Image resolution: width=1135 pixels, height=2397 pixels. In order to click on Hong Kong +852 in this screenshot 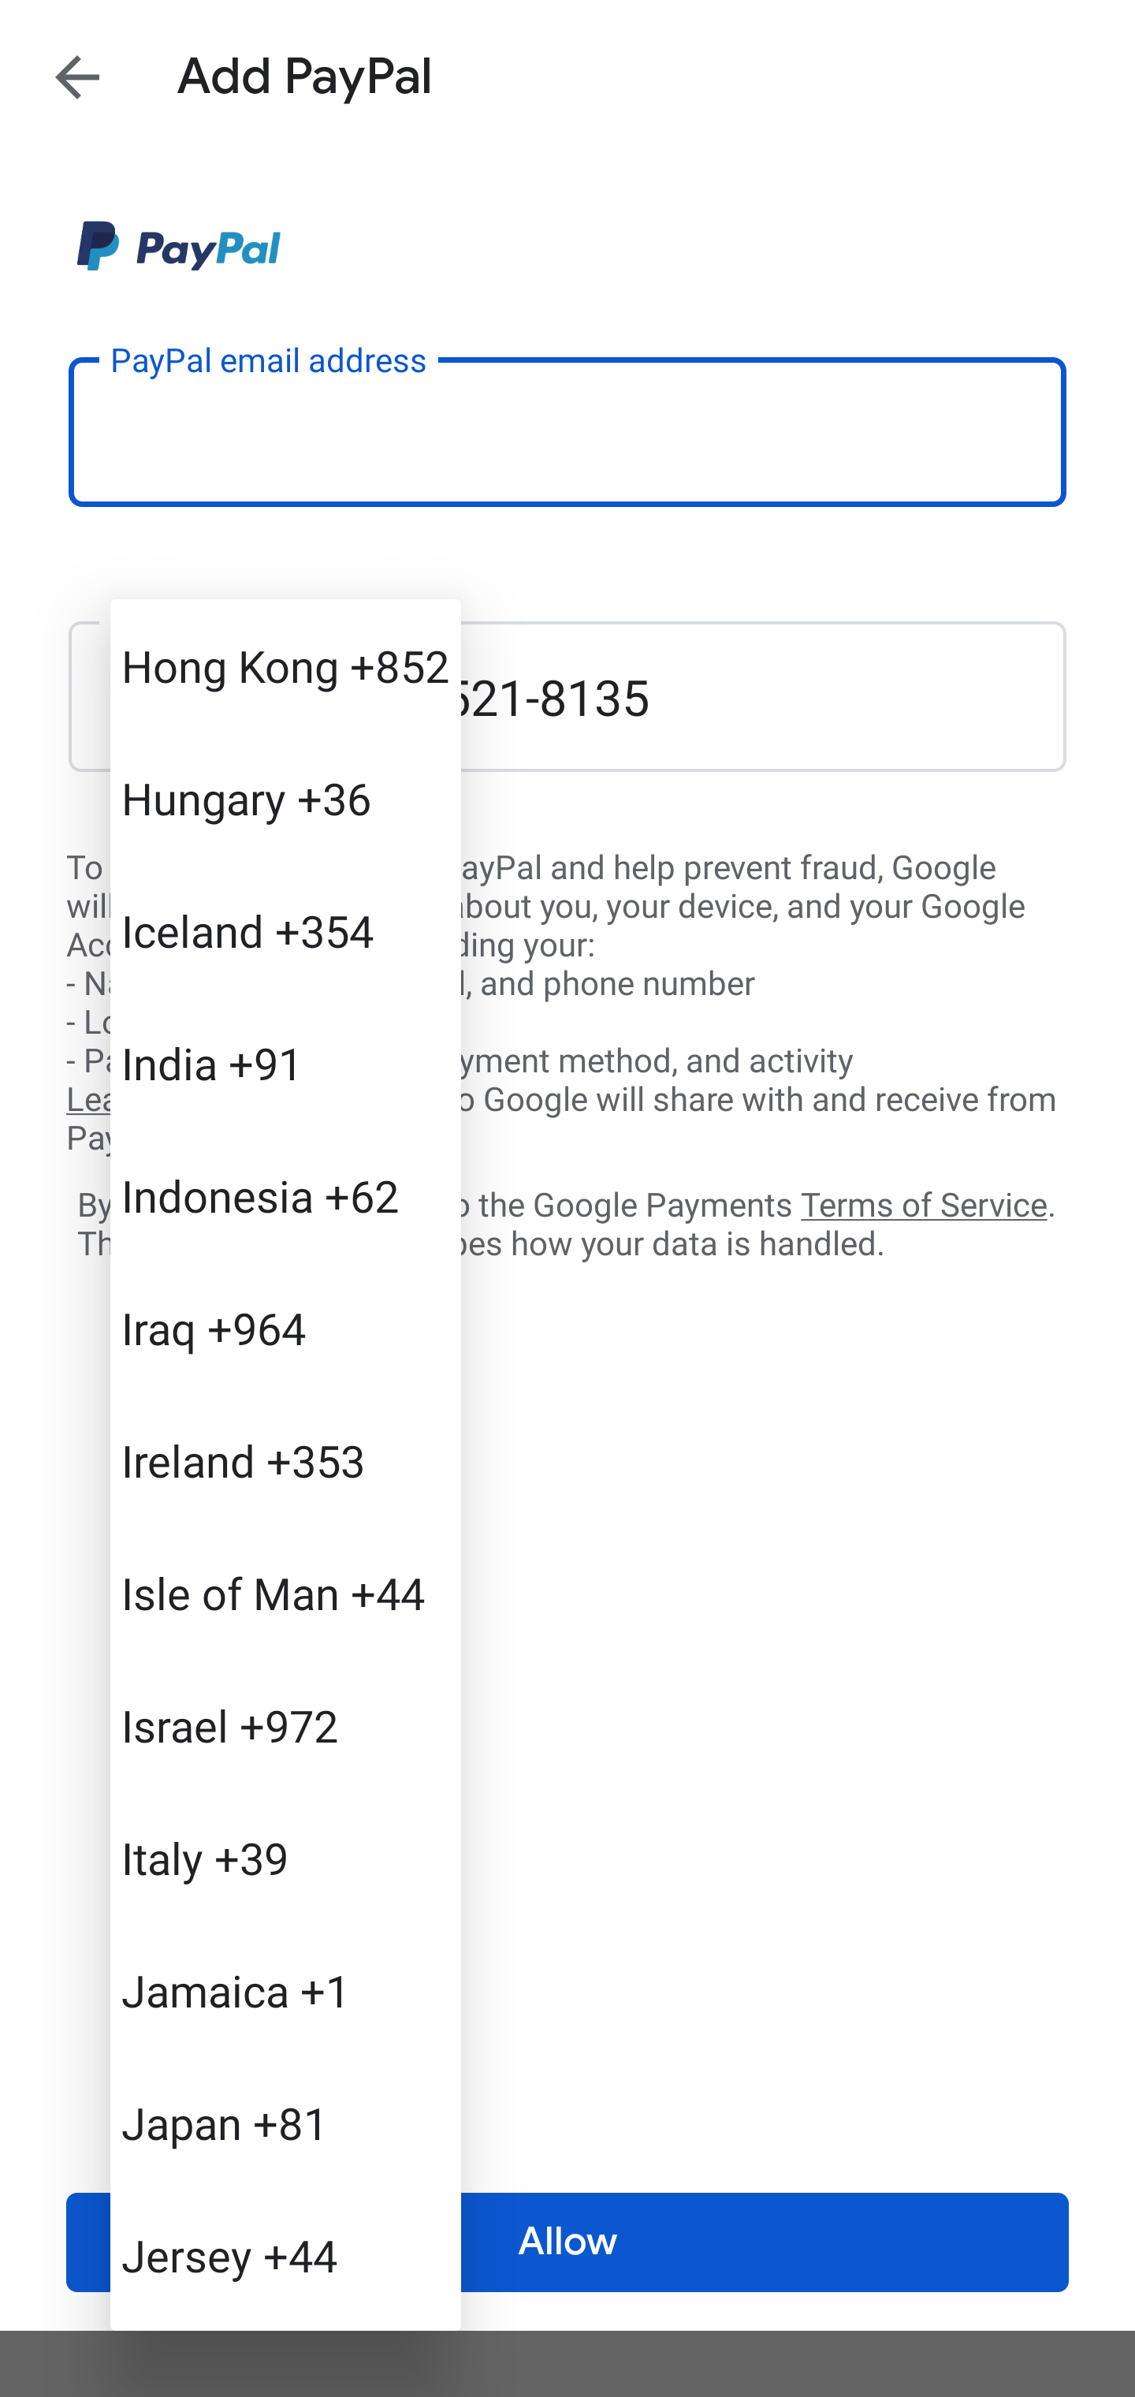, I will do `click(285, 665)`.